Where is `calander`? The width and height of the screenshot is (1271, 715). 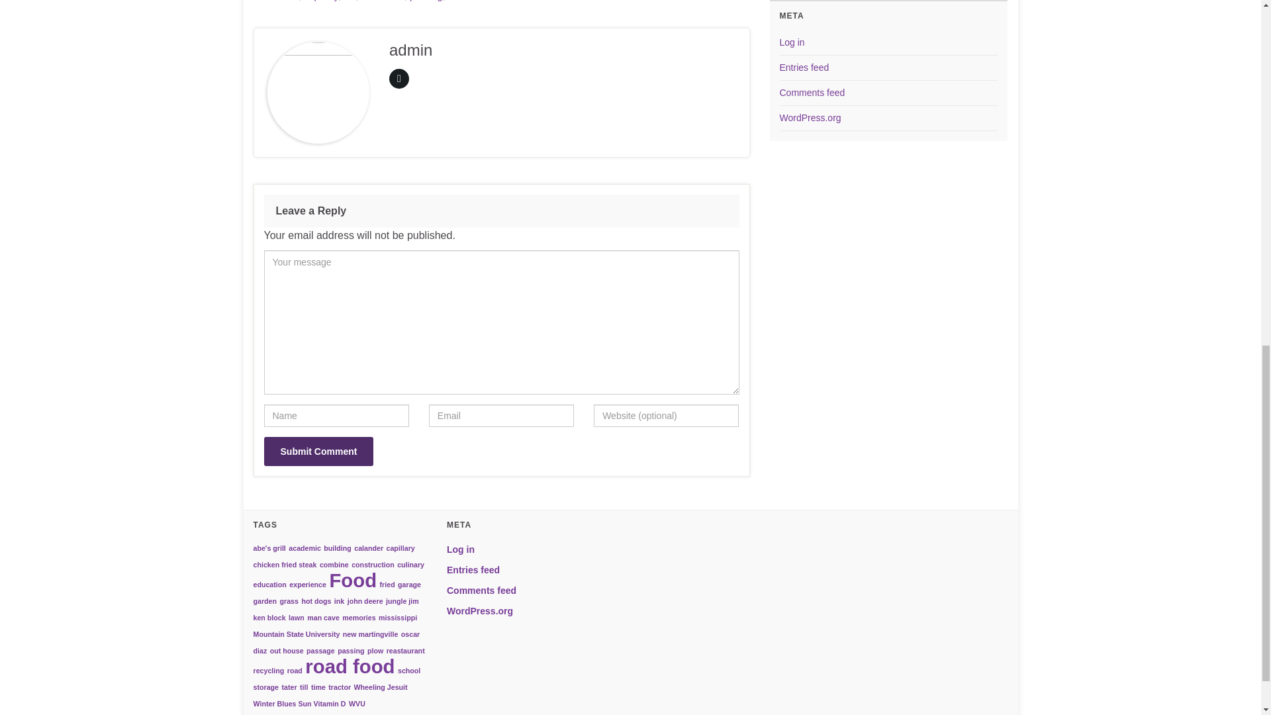 calander is located at coordinates (281, 1).